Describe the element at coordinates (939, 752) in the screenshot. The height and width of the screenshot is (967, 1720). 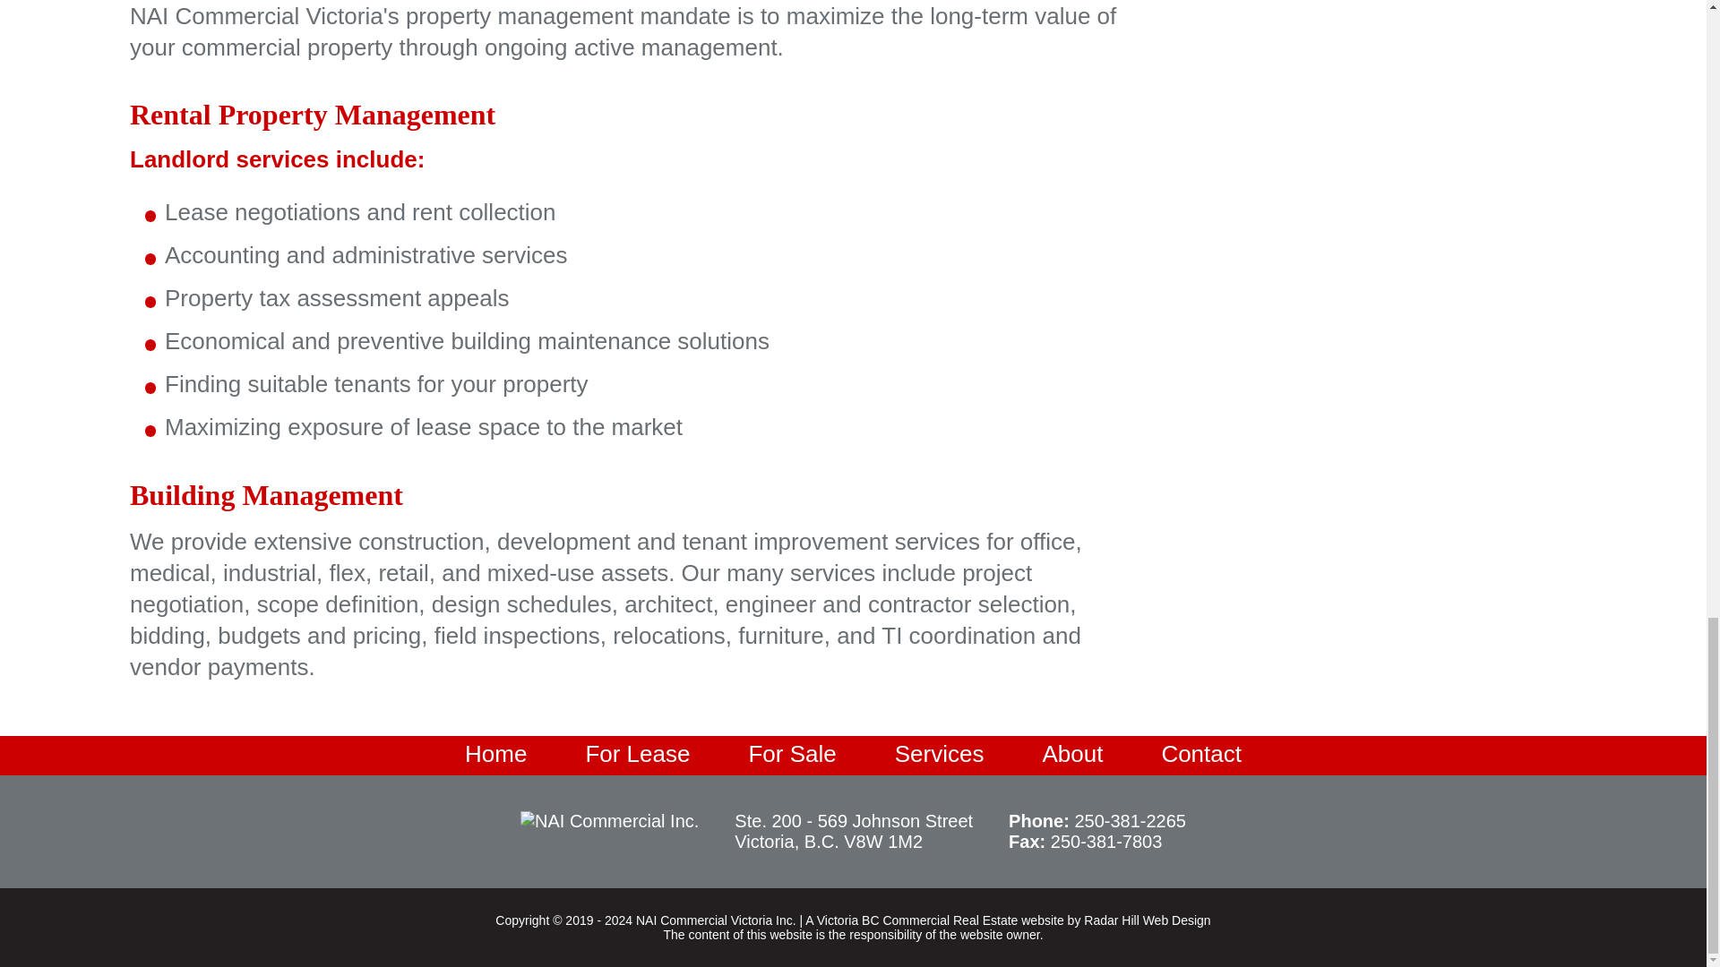
I see `Services` at that location.